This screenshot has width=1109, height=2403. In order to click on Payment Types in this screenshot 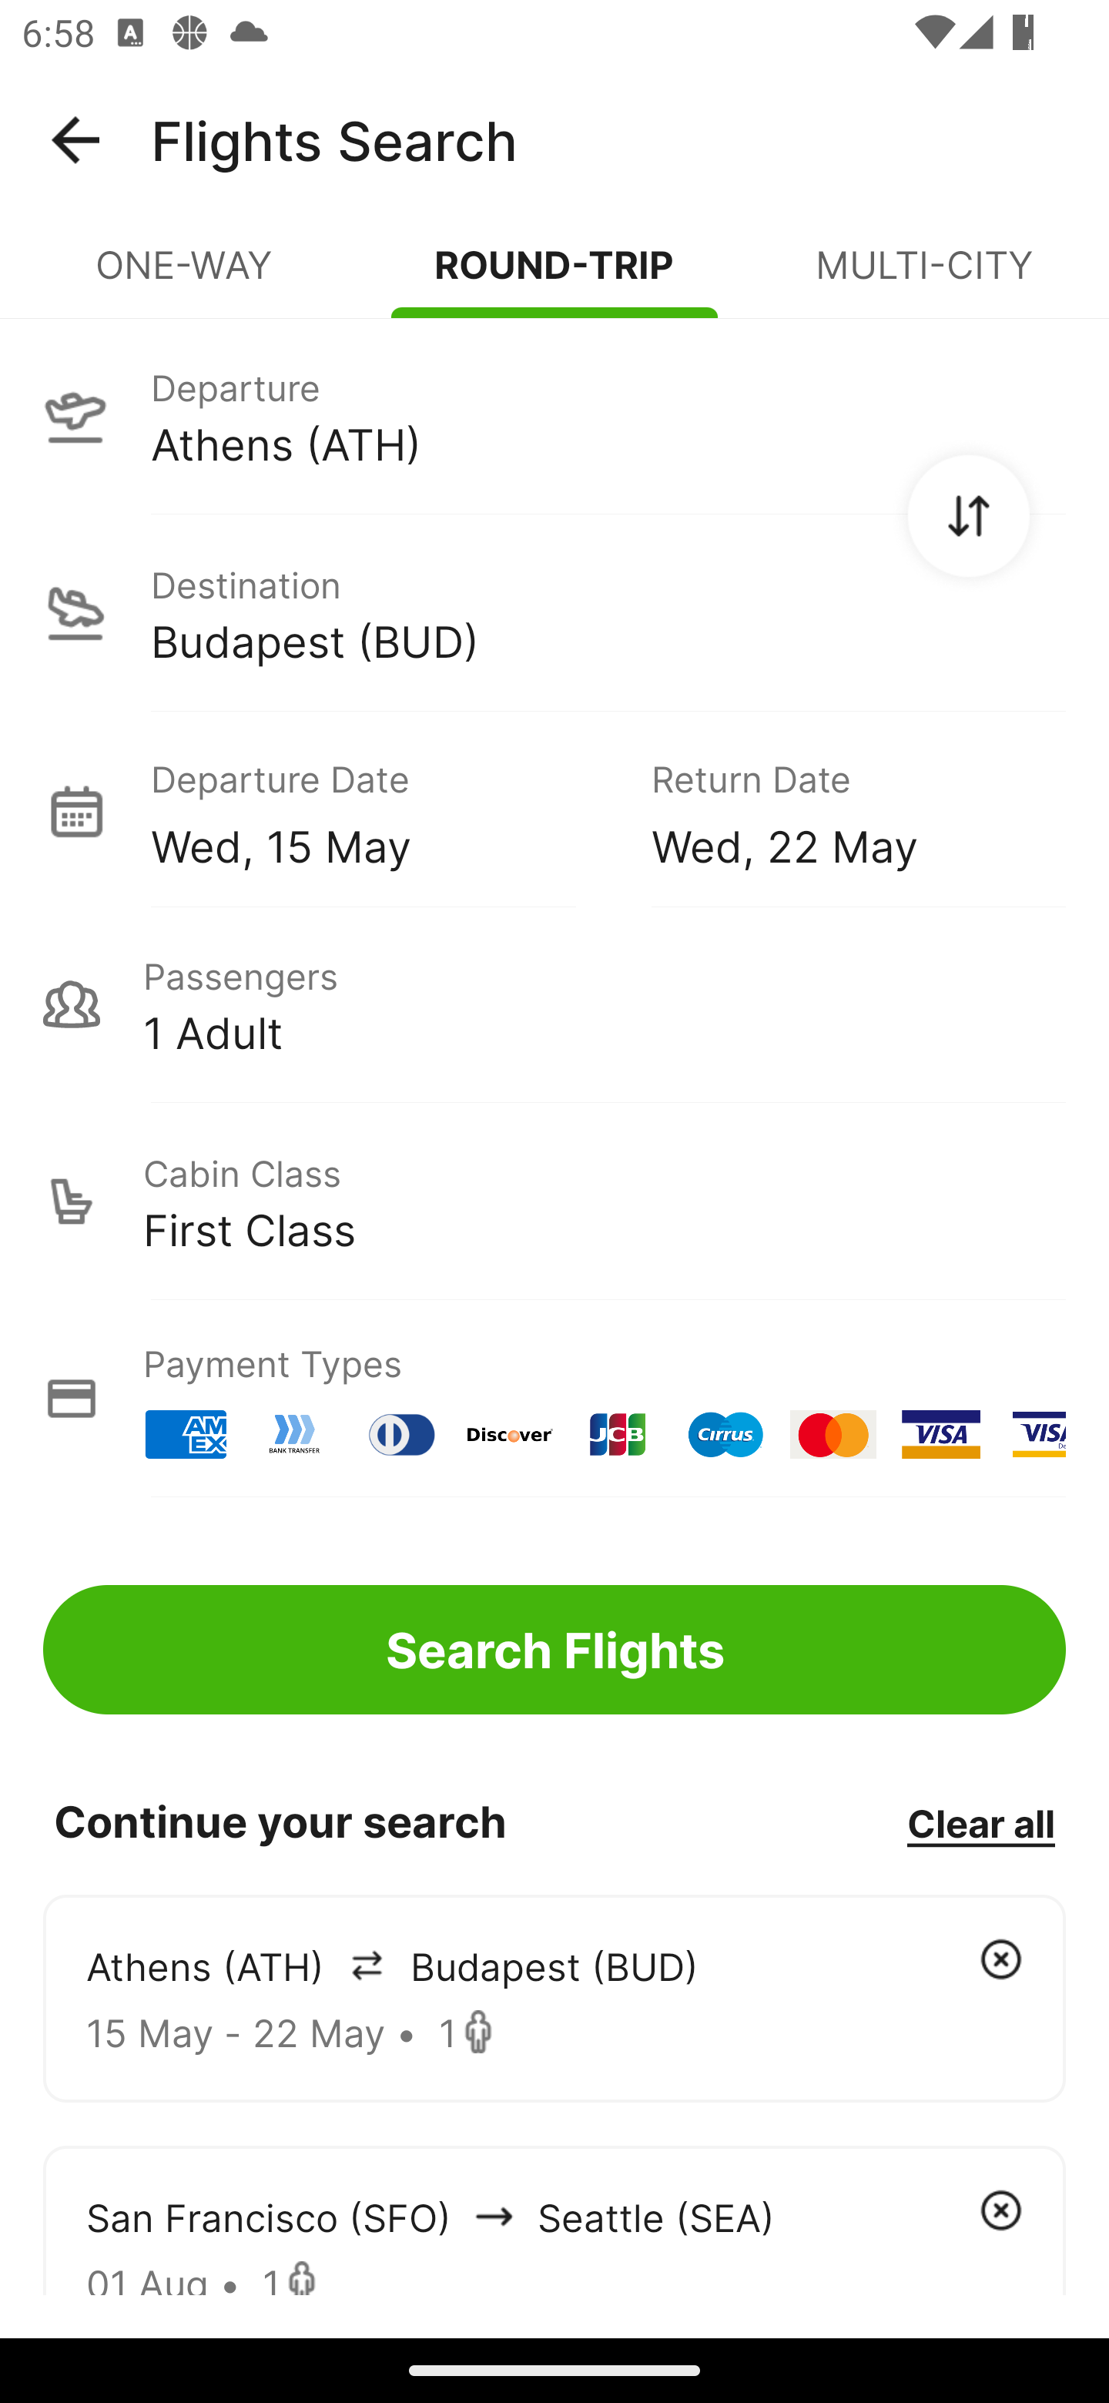, I will do `click(554, 1399)`.